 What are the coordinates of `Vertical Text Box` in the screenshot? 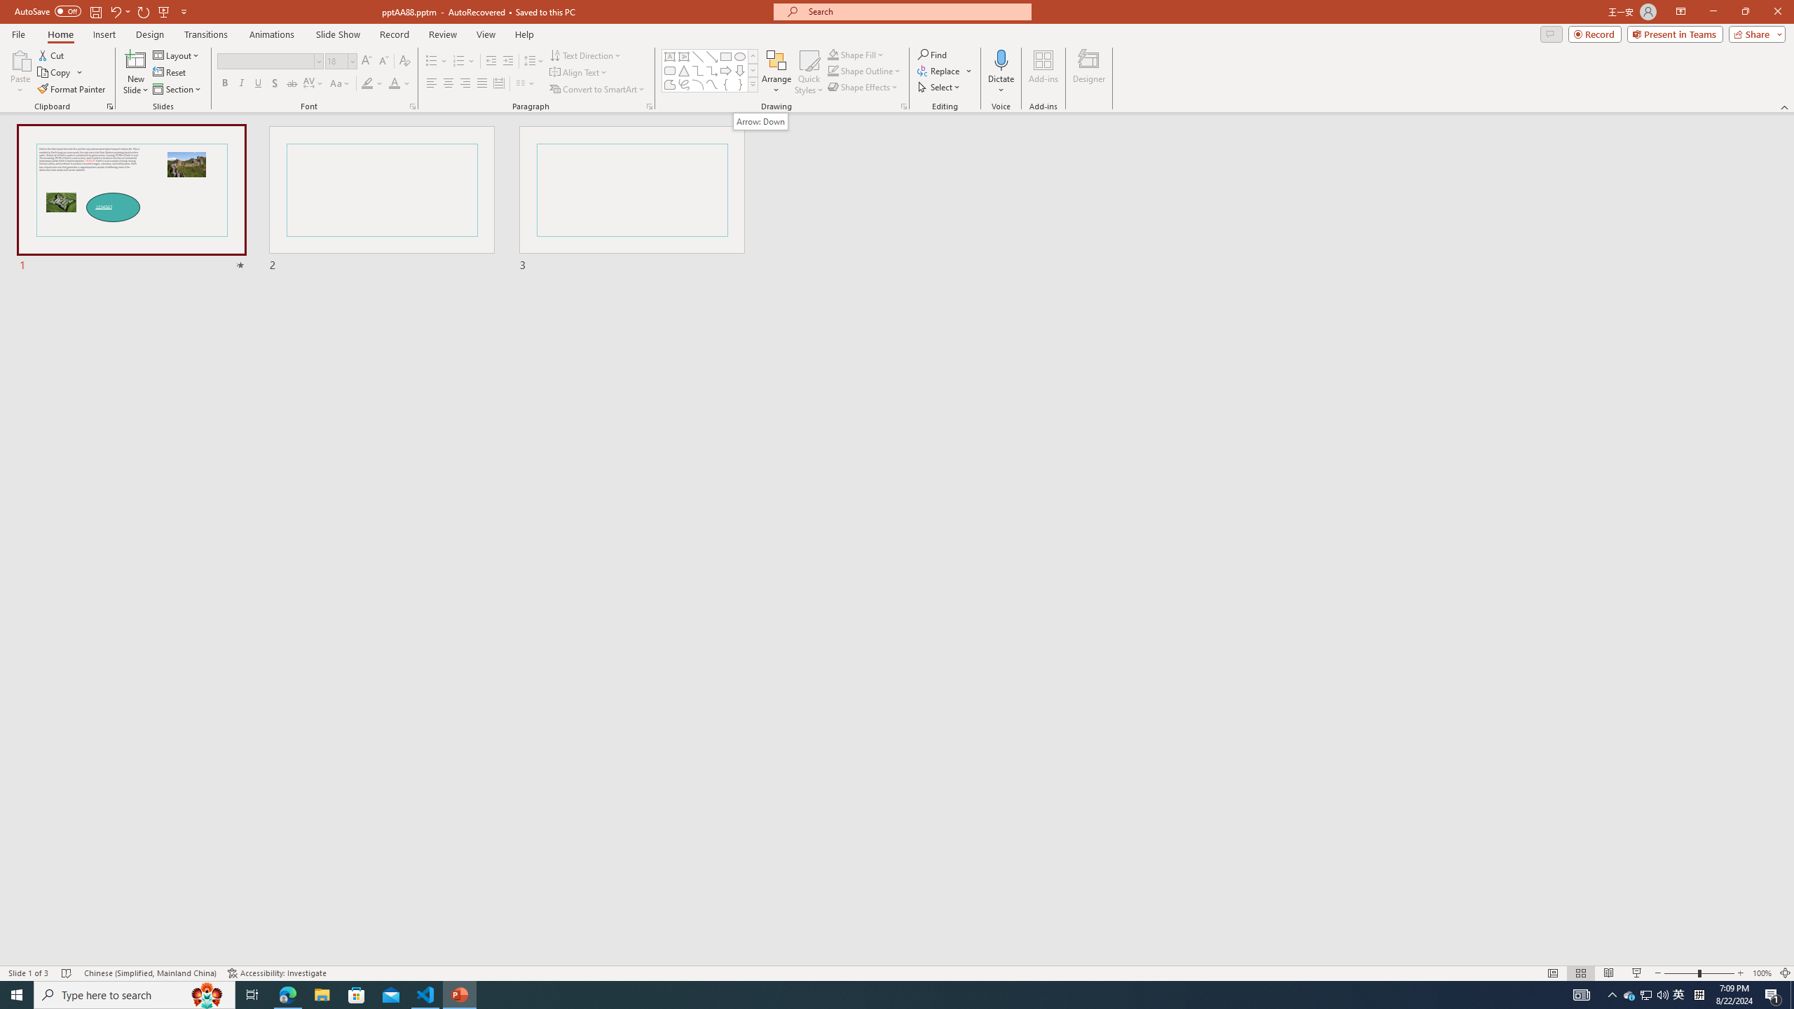 It's located at (683, 56).